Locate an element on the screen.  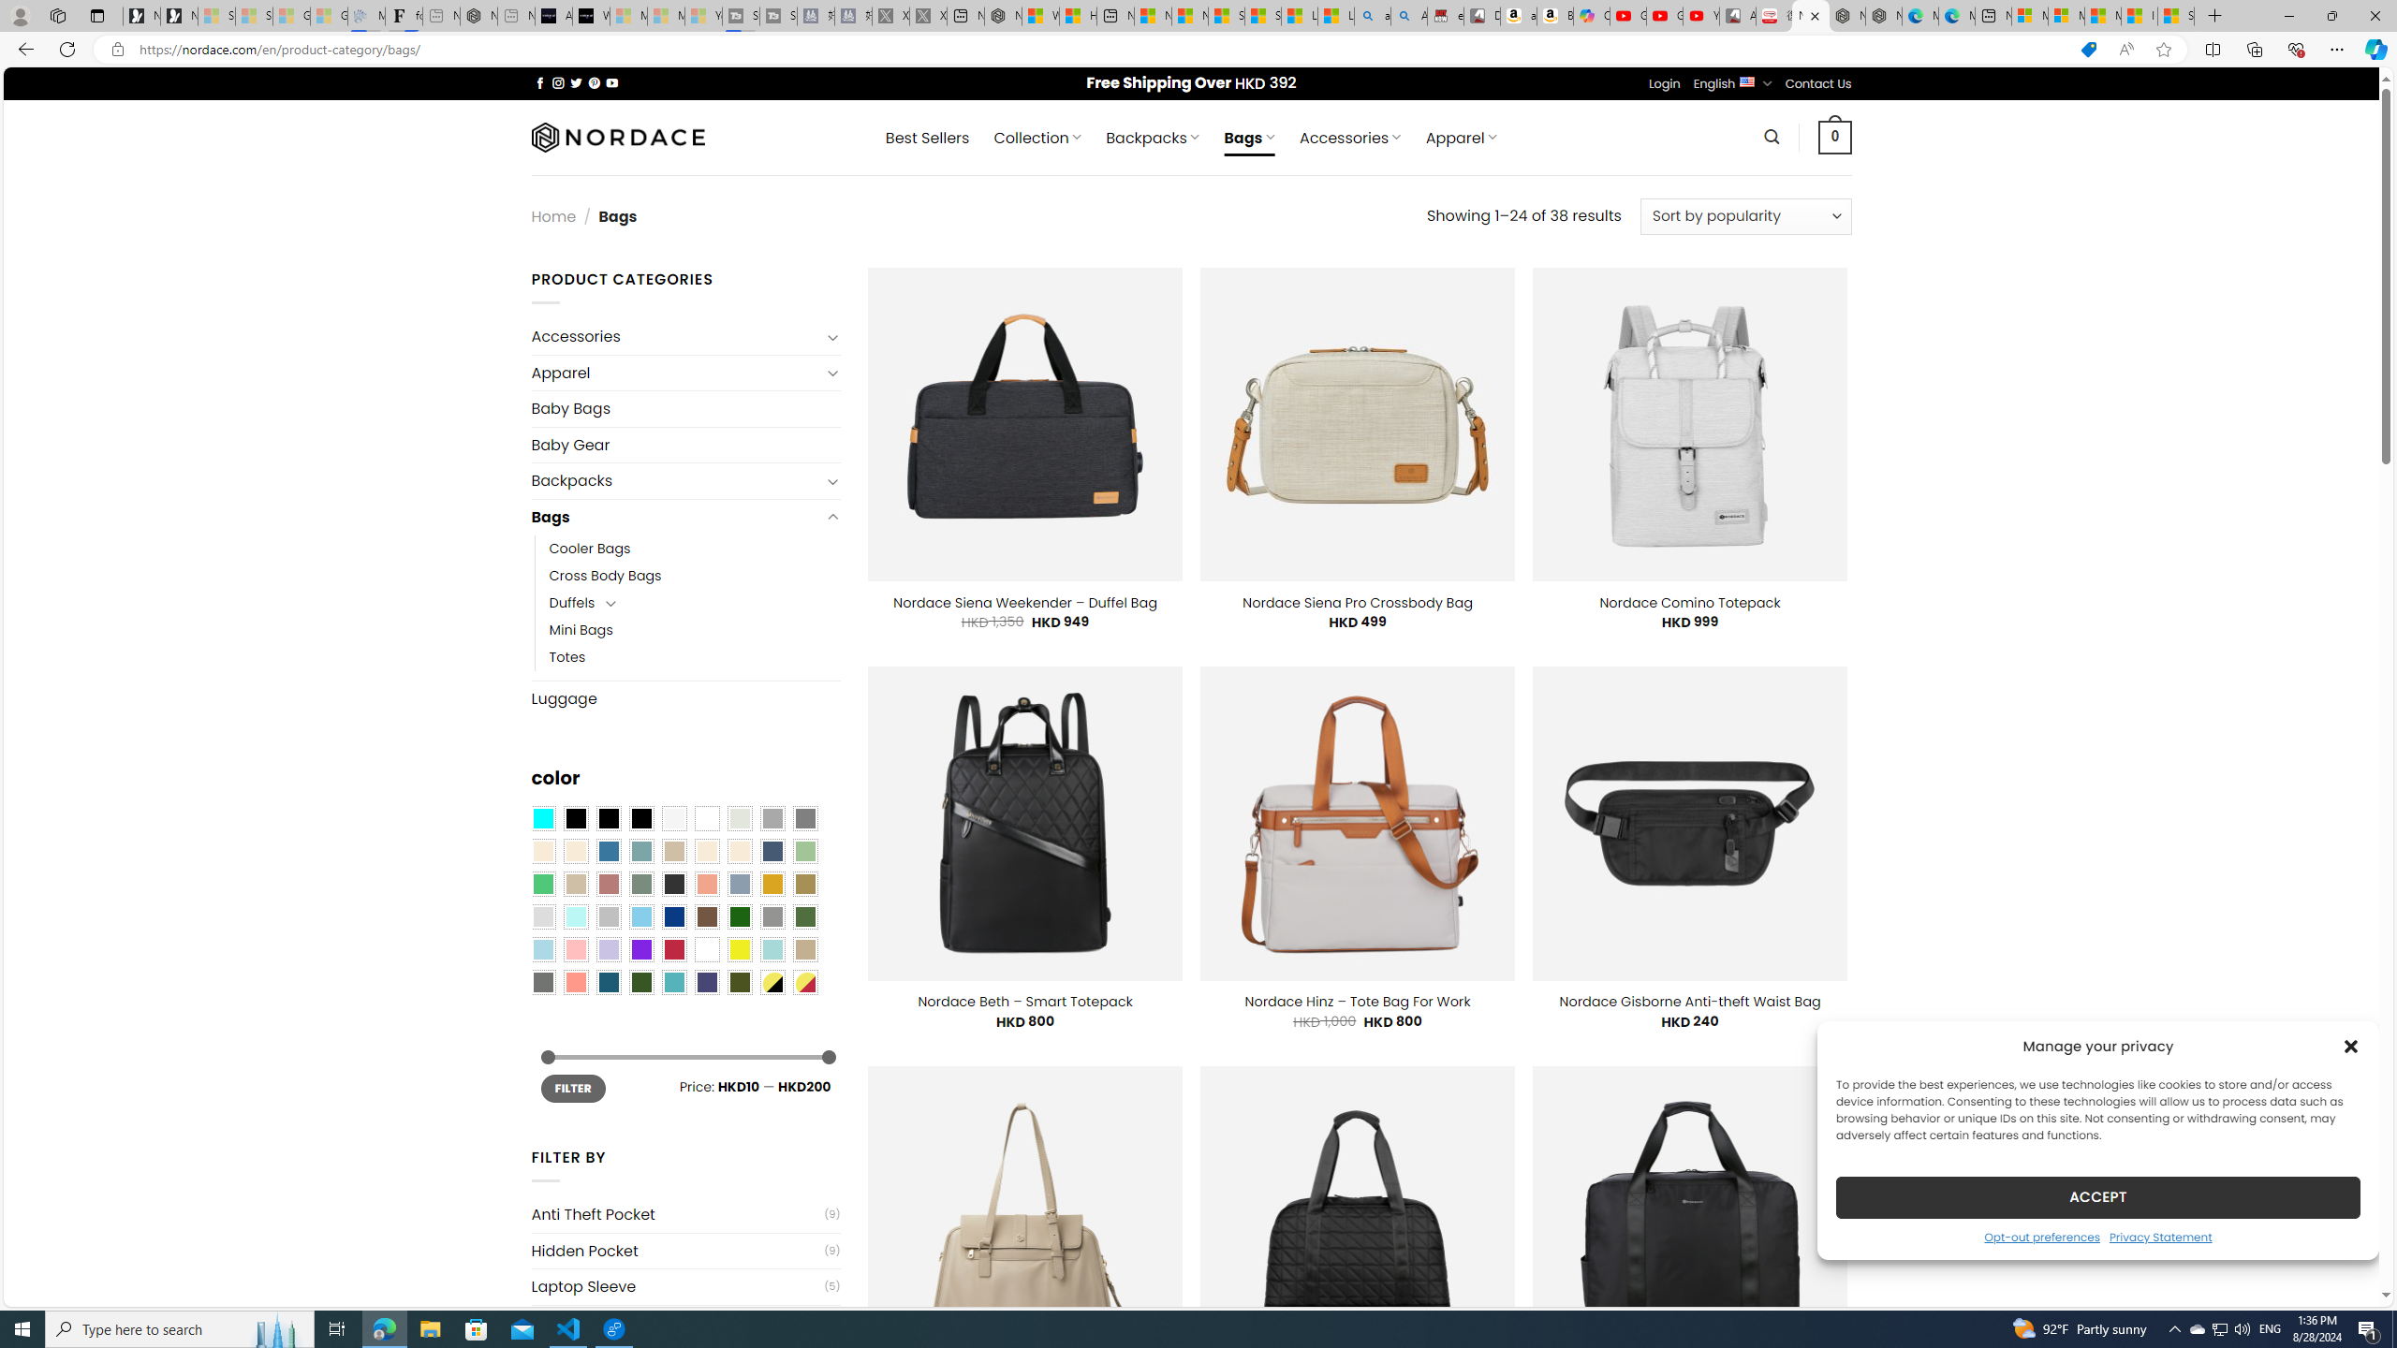
Gold is located at coordinates (772, 884).